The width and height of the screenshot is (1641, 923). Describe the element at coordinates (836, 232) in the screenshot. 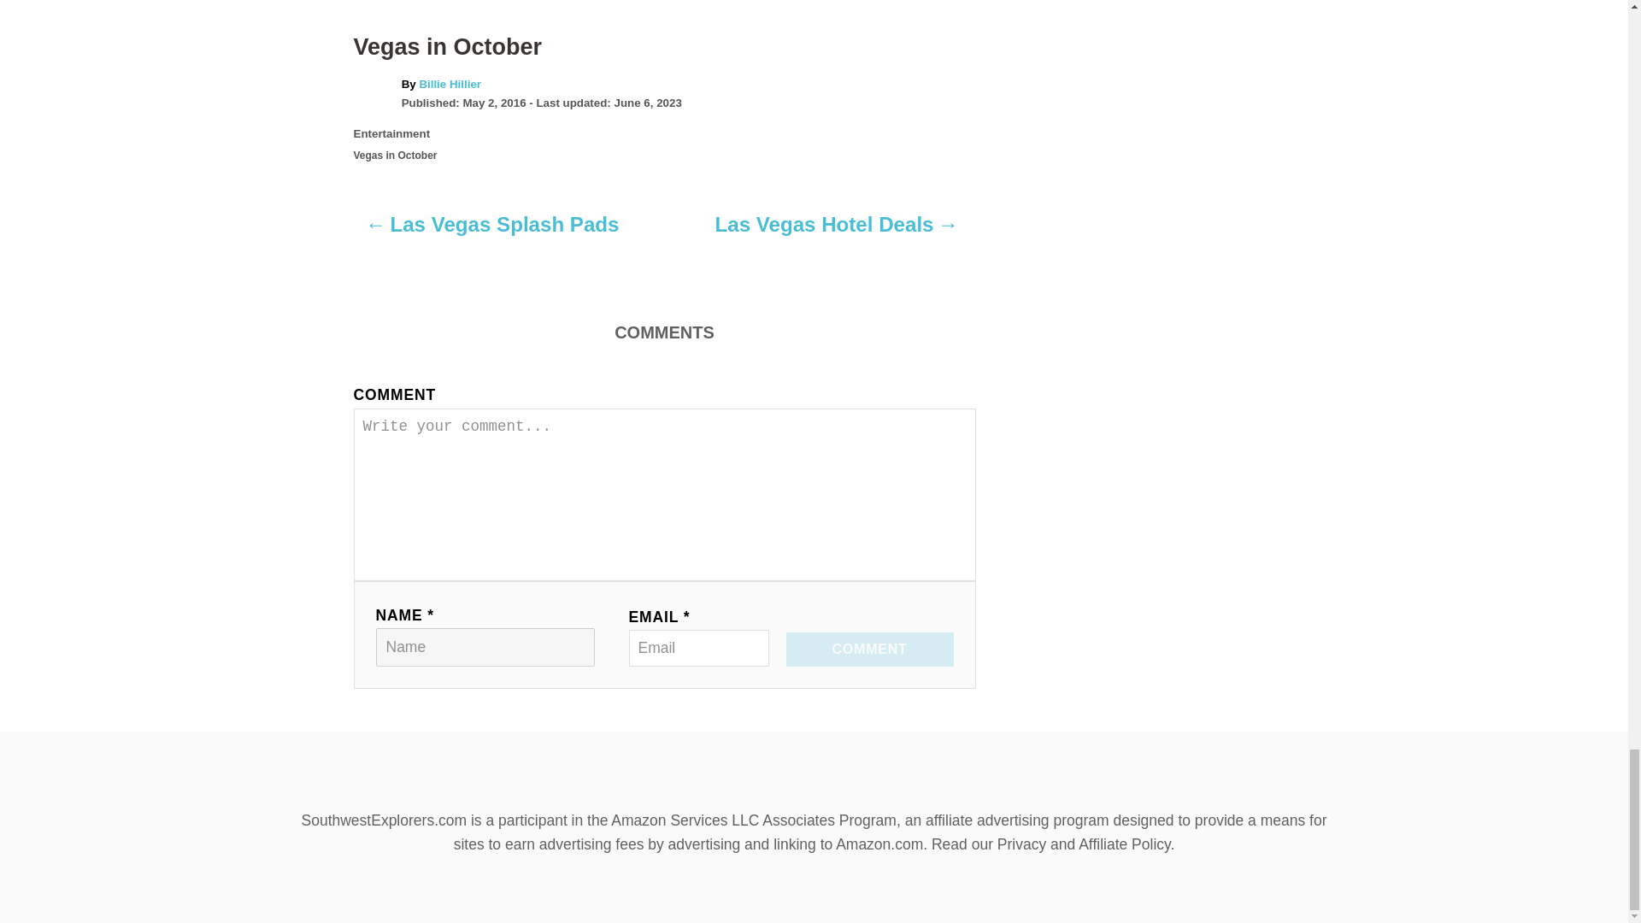

I see `Las Vegas Hotel Deals` at that location.